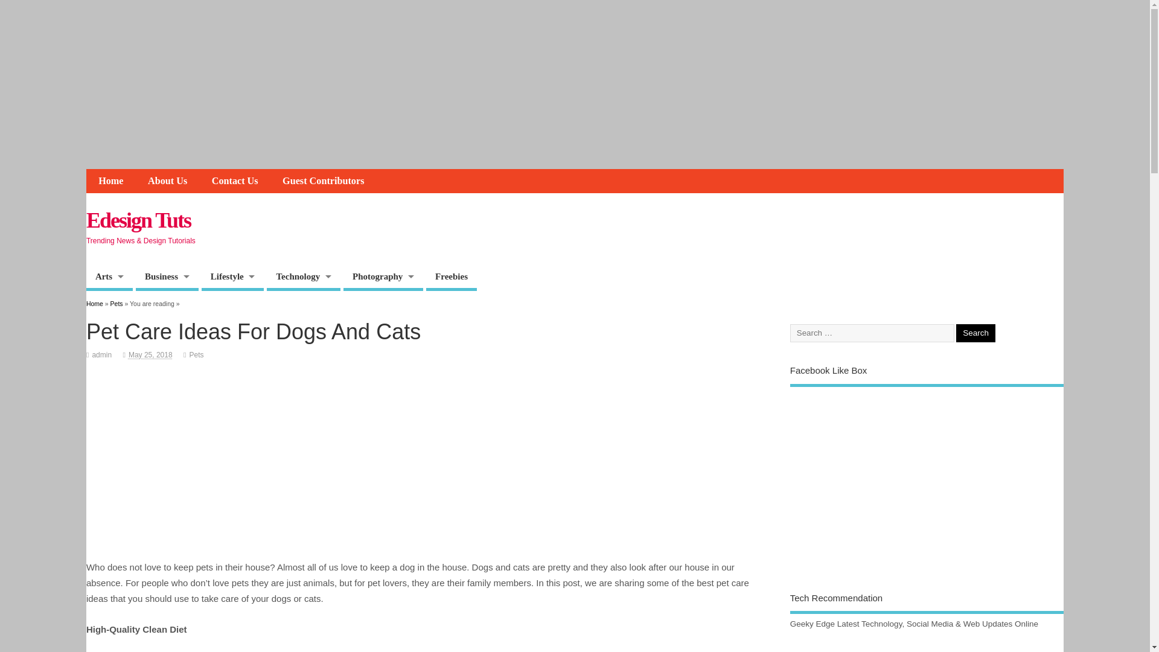 Image resolution: width=1159 pixels, height=652 pixels. I want to click on Lifestyle, so click(233, 278).